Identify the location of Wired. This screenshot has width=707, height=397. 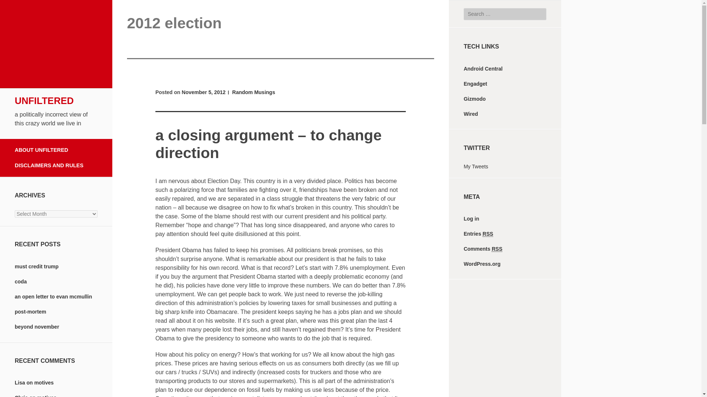
(471, 114).